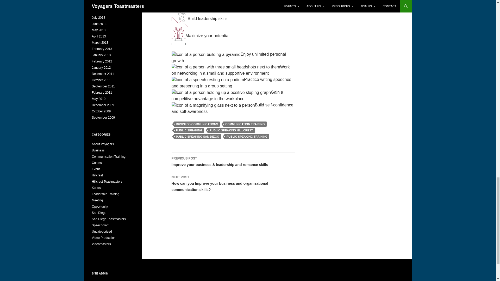 This screenshot has width=500, height=281. What do you see at coordinates (95, 169) in the screenshot?
I see `Event announcements and reports` at bounding box center [95, 169].